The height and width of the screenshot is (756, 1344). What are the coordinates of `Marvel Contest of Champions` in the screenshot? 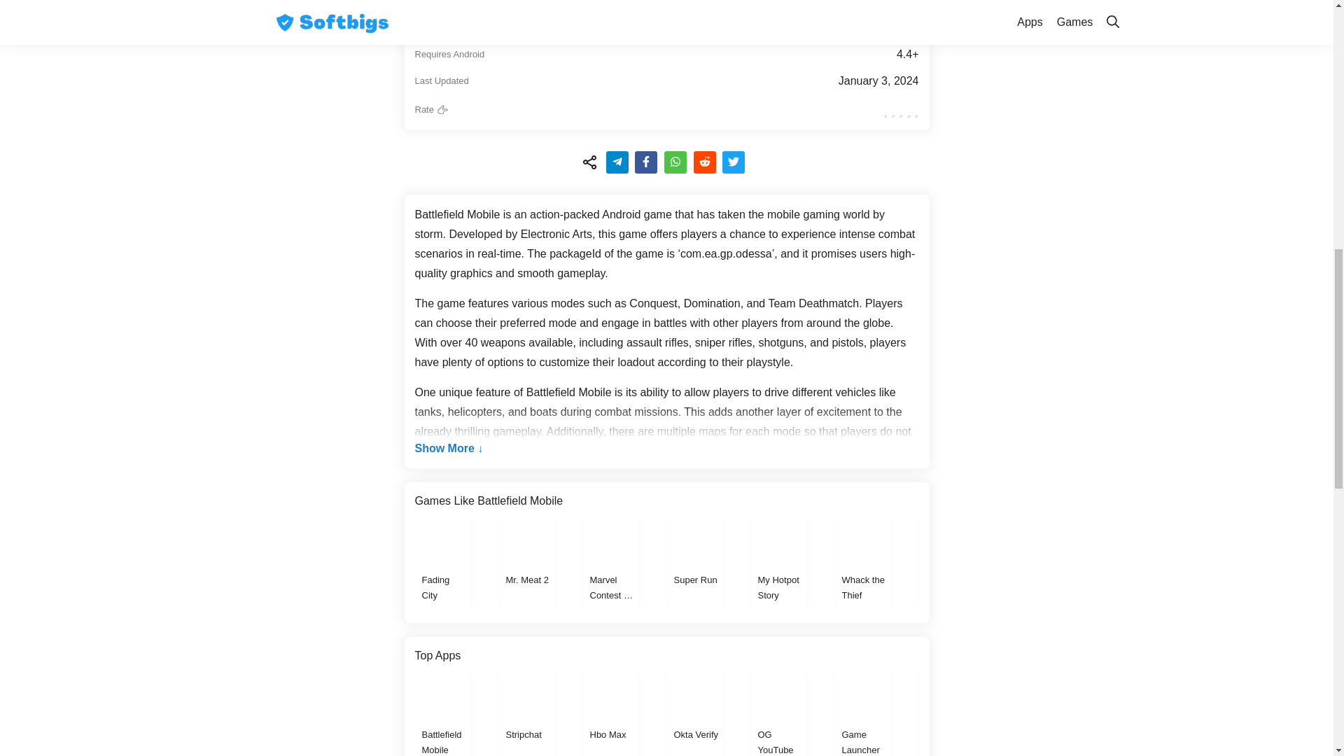 It's located at (610, 561).